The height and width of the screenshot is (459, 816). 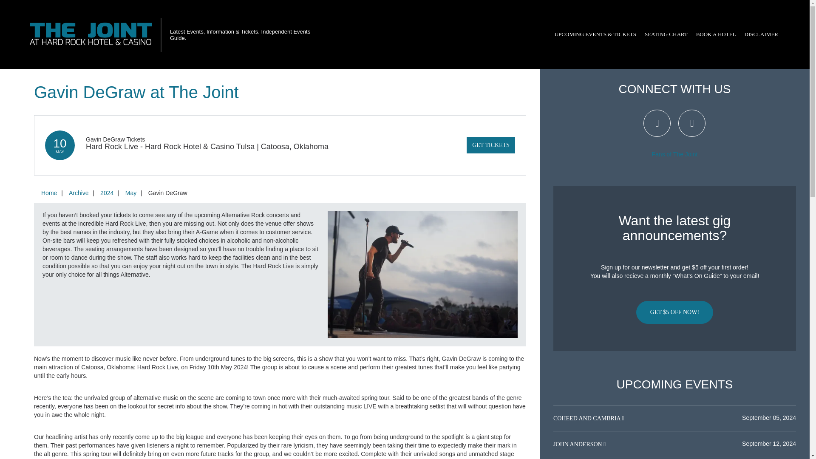 I want to click on Fans of The Joint, so click(x=675, y=154).